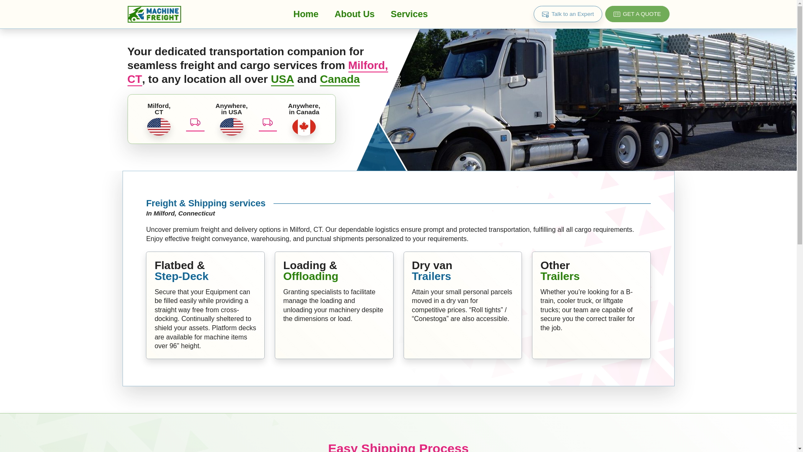  Describe the element at coordinates (568, 14) in the screenshot. I see `Talk to an Expert` at that location.